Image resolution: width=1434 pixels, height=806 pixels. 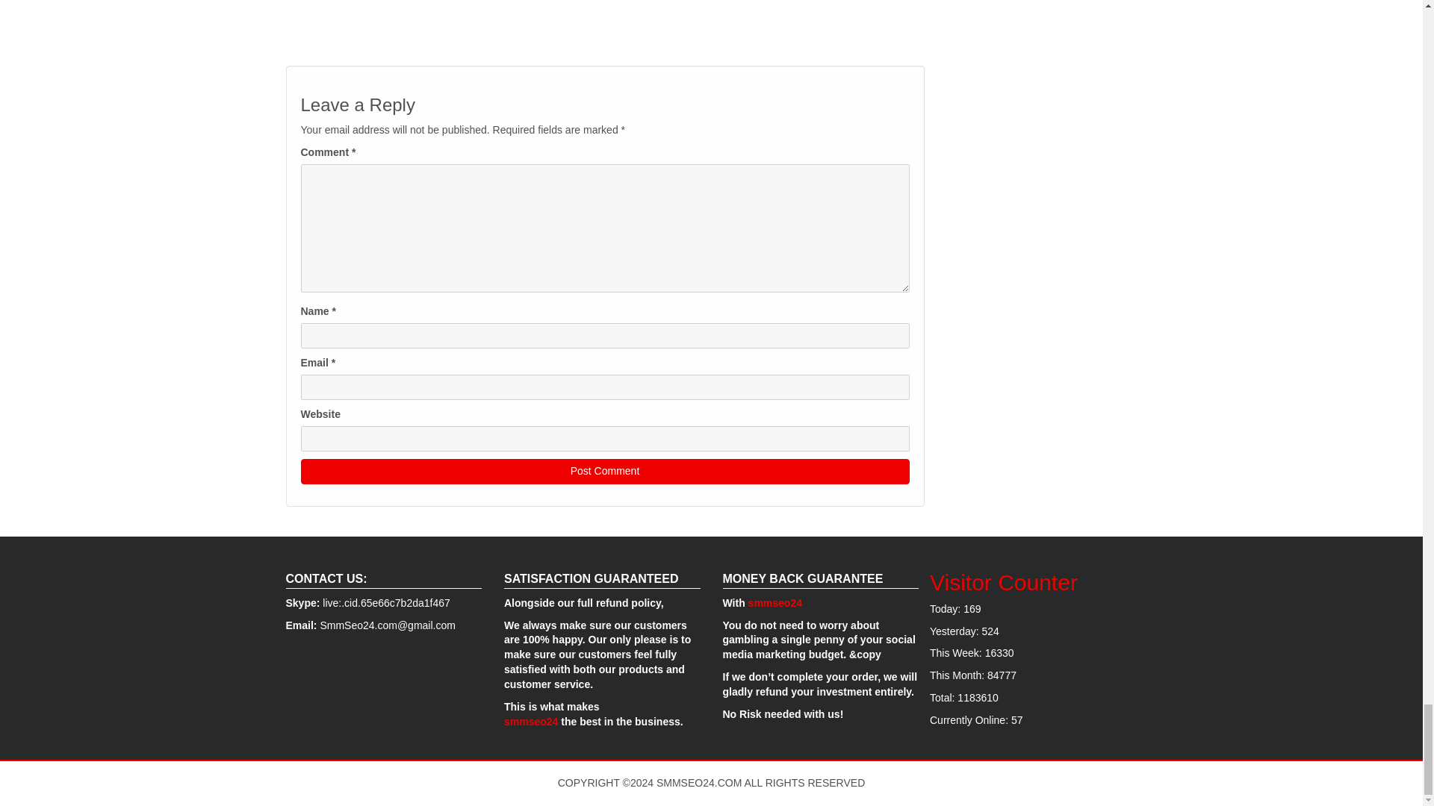 What do you see at coordinates (604, 472) in the screenshot?
I see `Post Comment` at bounding box center [604, 472].